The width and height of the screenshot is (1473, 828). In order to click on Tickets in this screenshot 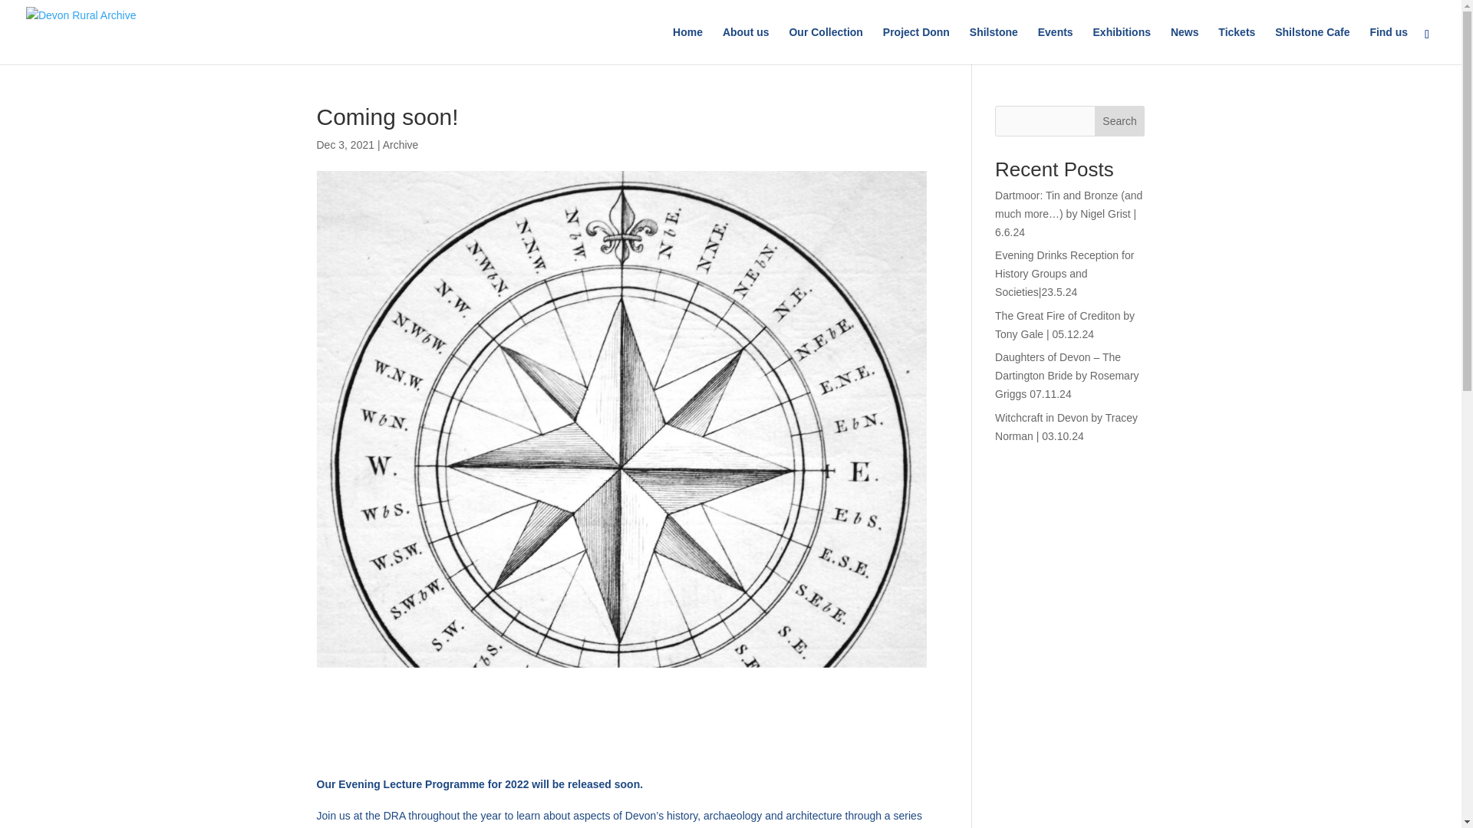, I will do `click(1236, 45)`.